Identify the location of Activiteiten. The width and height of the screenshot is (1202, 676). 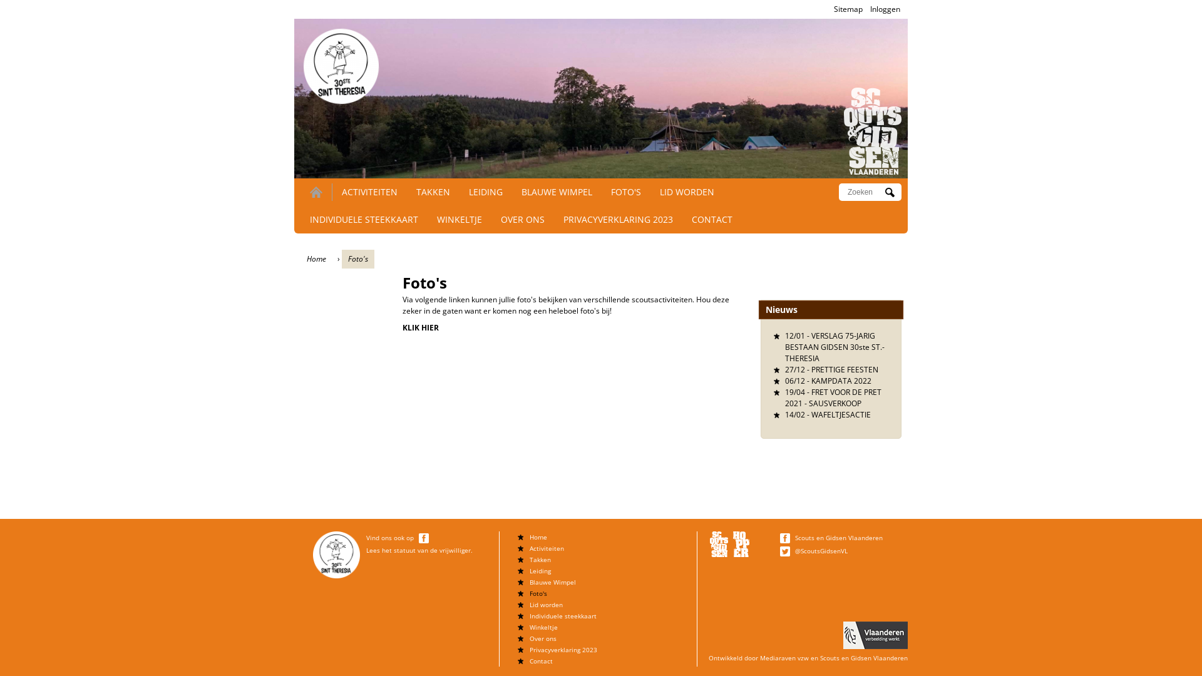
(547, 548).